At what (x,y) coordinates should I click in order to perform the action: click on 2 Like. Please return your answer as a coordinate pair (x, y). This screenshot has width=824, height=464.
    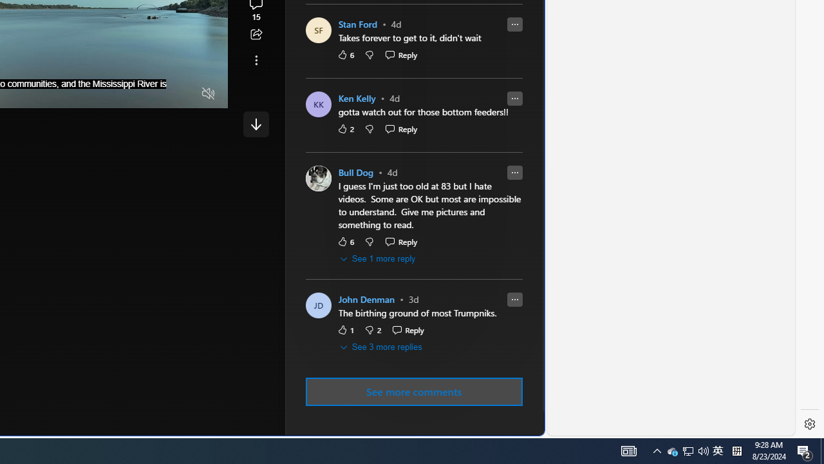
    Looking at the image, I should click on (345, 129).